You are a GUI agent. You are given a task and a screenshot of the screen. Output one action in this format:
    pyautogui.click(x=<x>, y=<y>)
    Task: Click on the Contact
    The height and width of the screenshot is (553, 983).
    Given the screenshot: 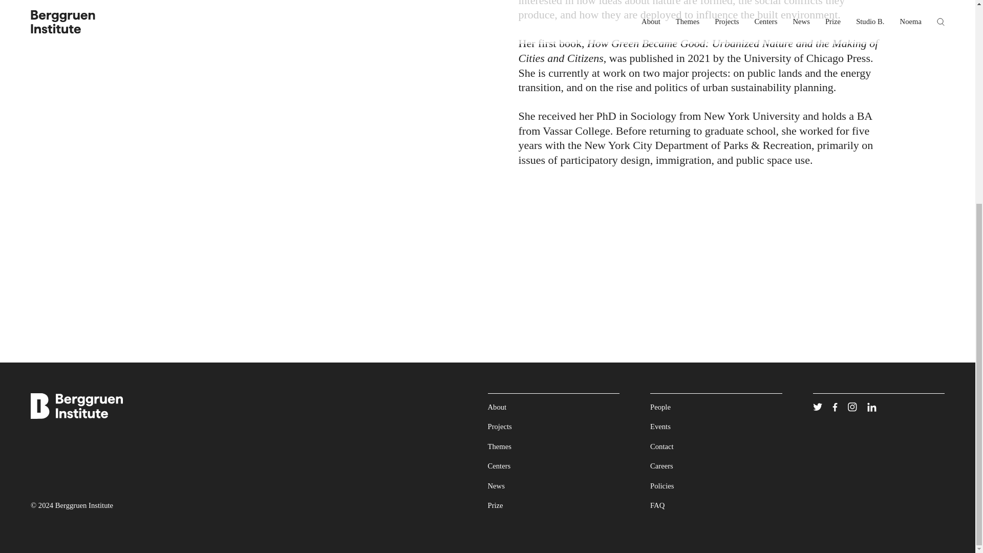 What is the action you would take?
    pyautogui.click(x=661, y=446)
    